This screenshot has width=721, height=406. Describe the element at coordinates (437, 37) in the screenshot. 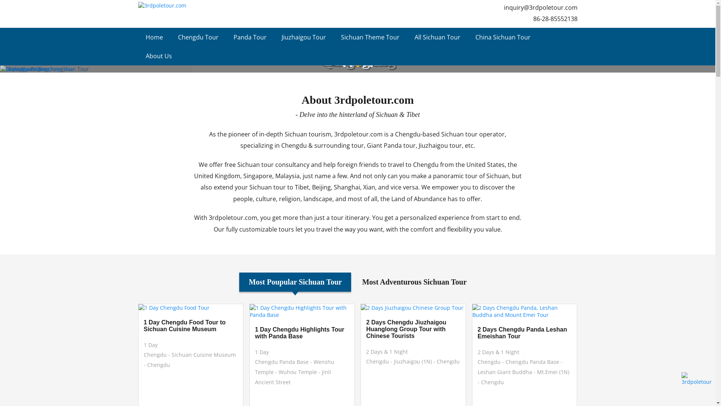

I see `All Sichuan Tour` at that location.